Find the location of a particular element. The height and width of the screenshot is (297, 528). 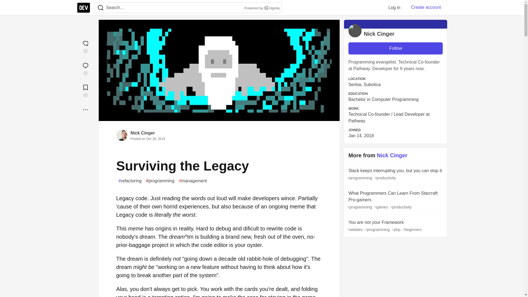

Create account is located at coordinates (426, 7).